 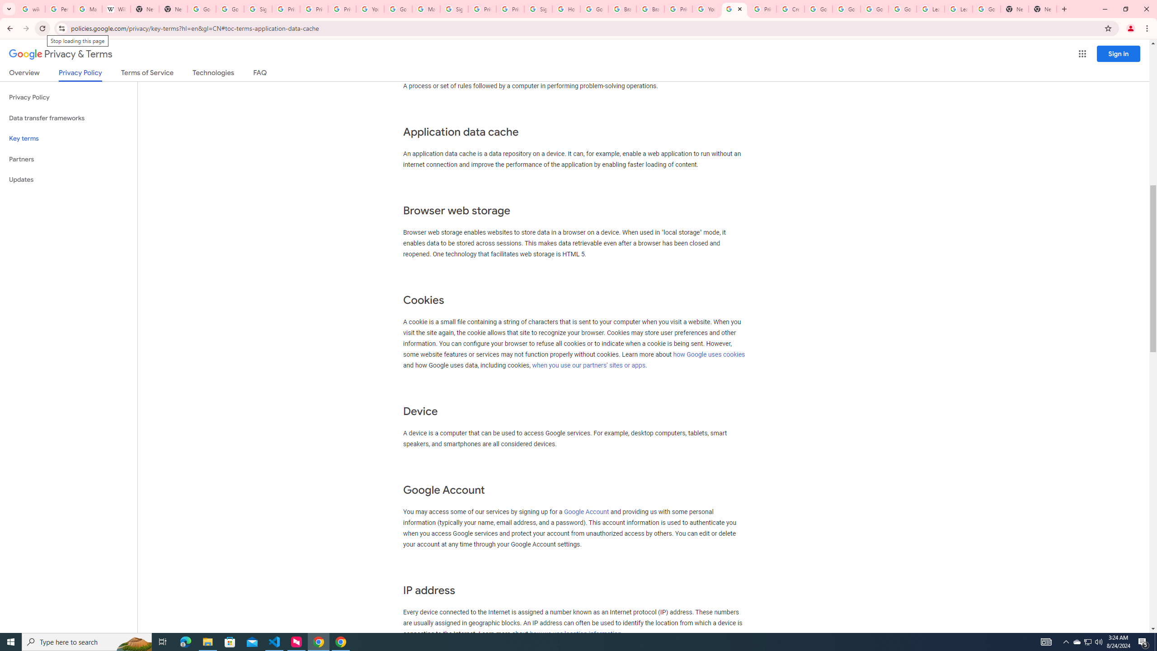 What do you see at coordinates (174, 9) in the screenshot?
I see `New Tab` at bounding box center [174, 9].